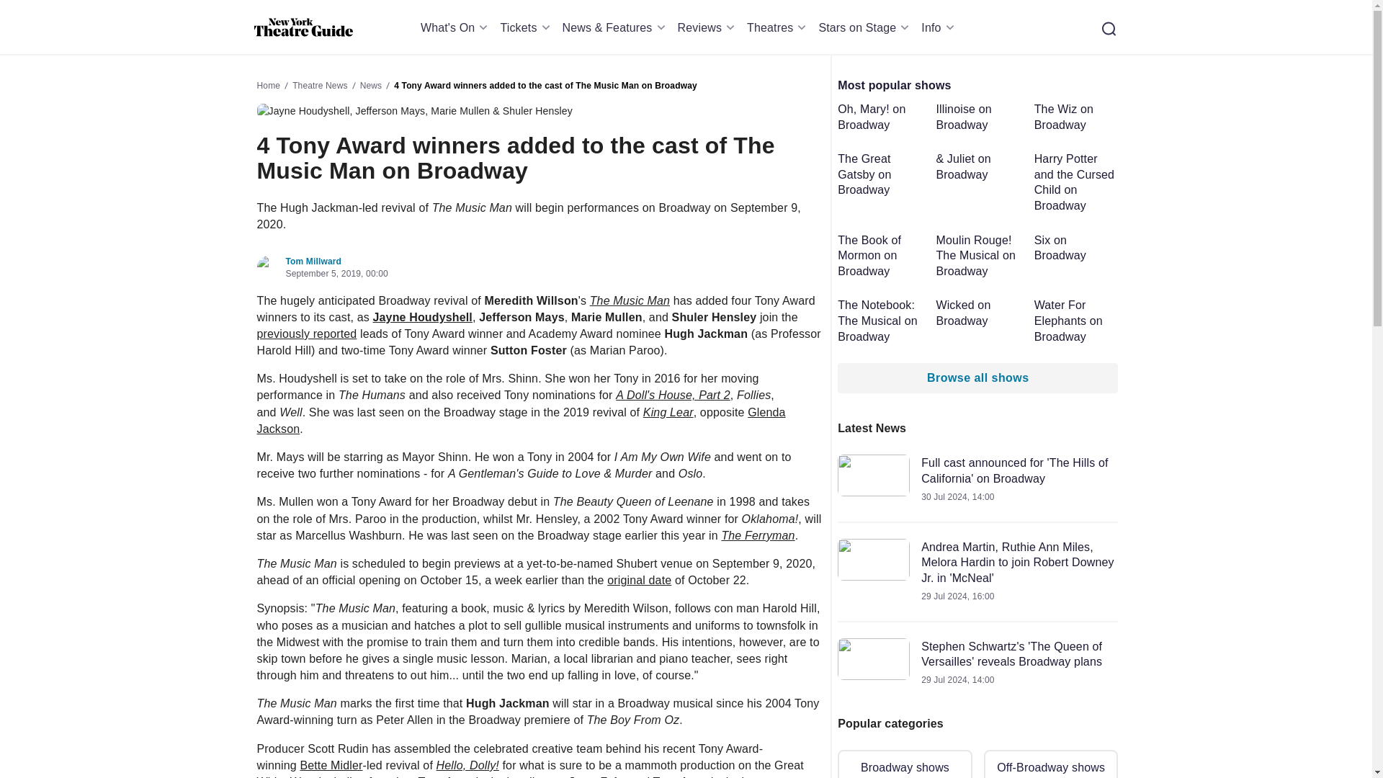  I want to click on Theatres, so click(778, 27).